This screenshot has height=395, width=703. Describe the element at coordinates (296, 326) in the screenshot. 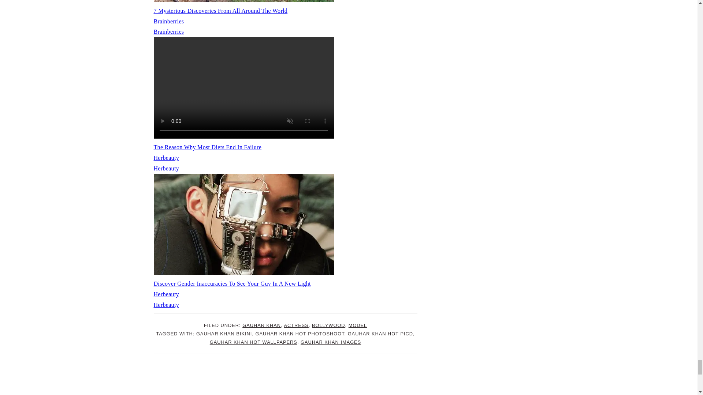

I see `ACTRESS` at that location.